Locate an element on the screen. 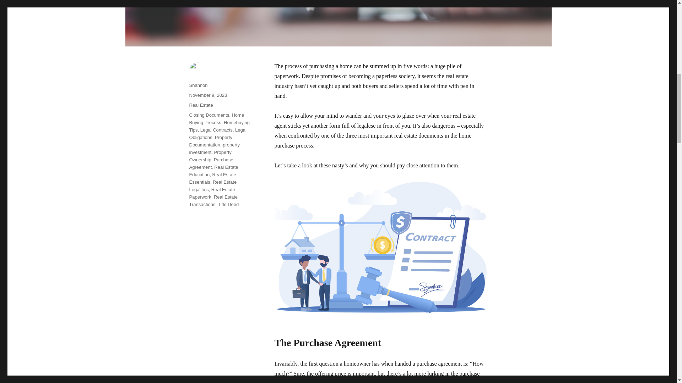 This screenshot has height=383, width=682. Purchase Agreement is located at coordinates (211, 163).